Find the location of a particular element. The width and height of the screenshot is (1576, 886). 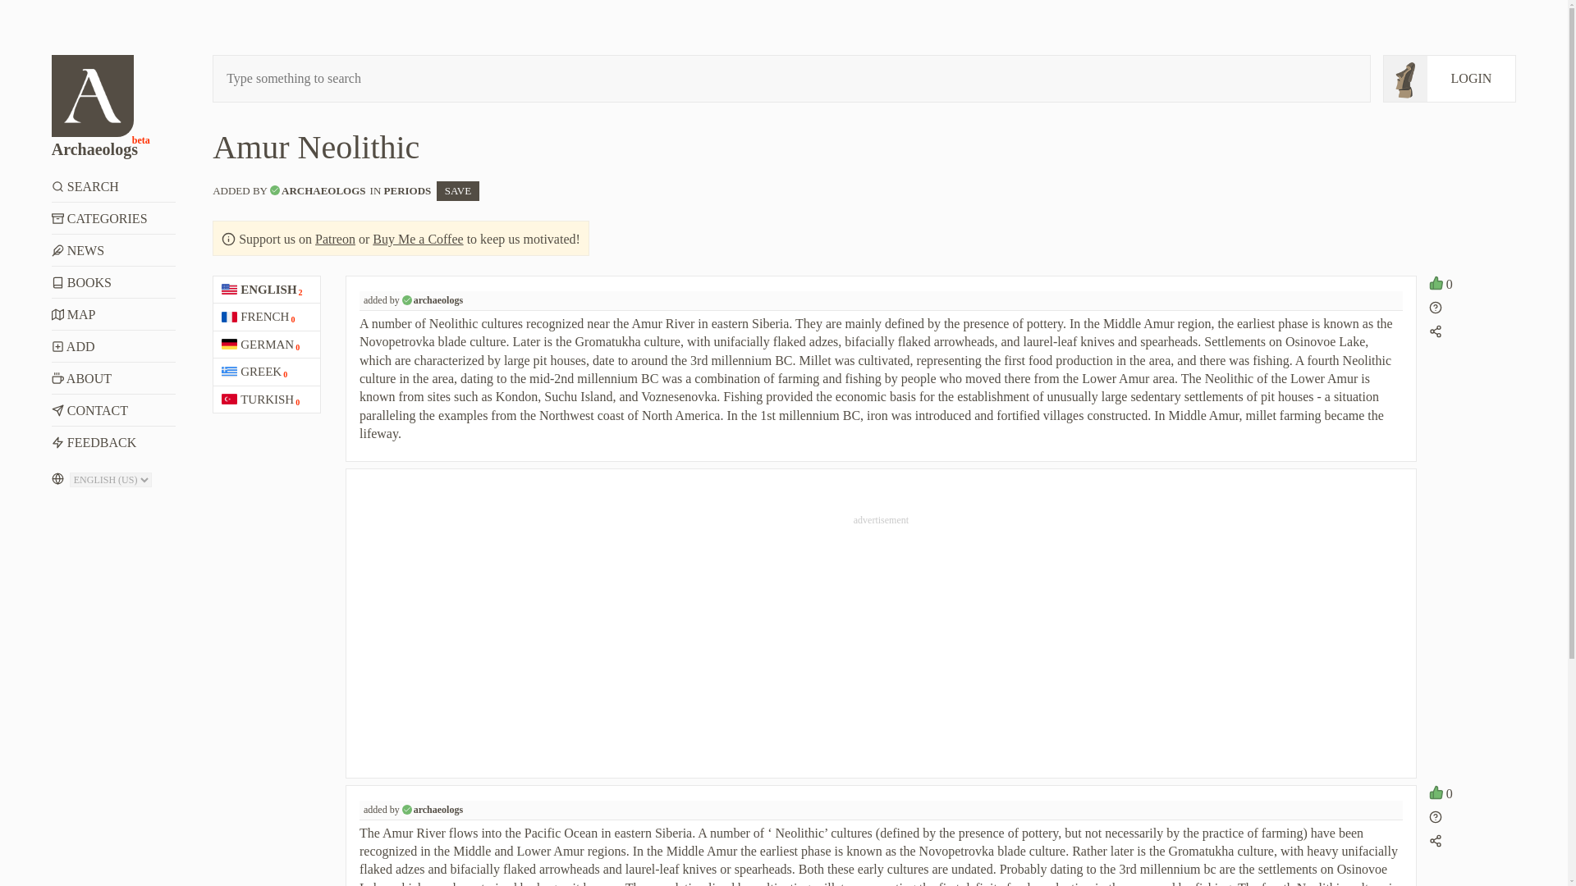

GERMAN0 is located at coordinates (266, 345).